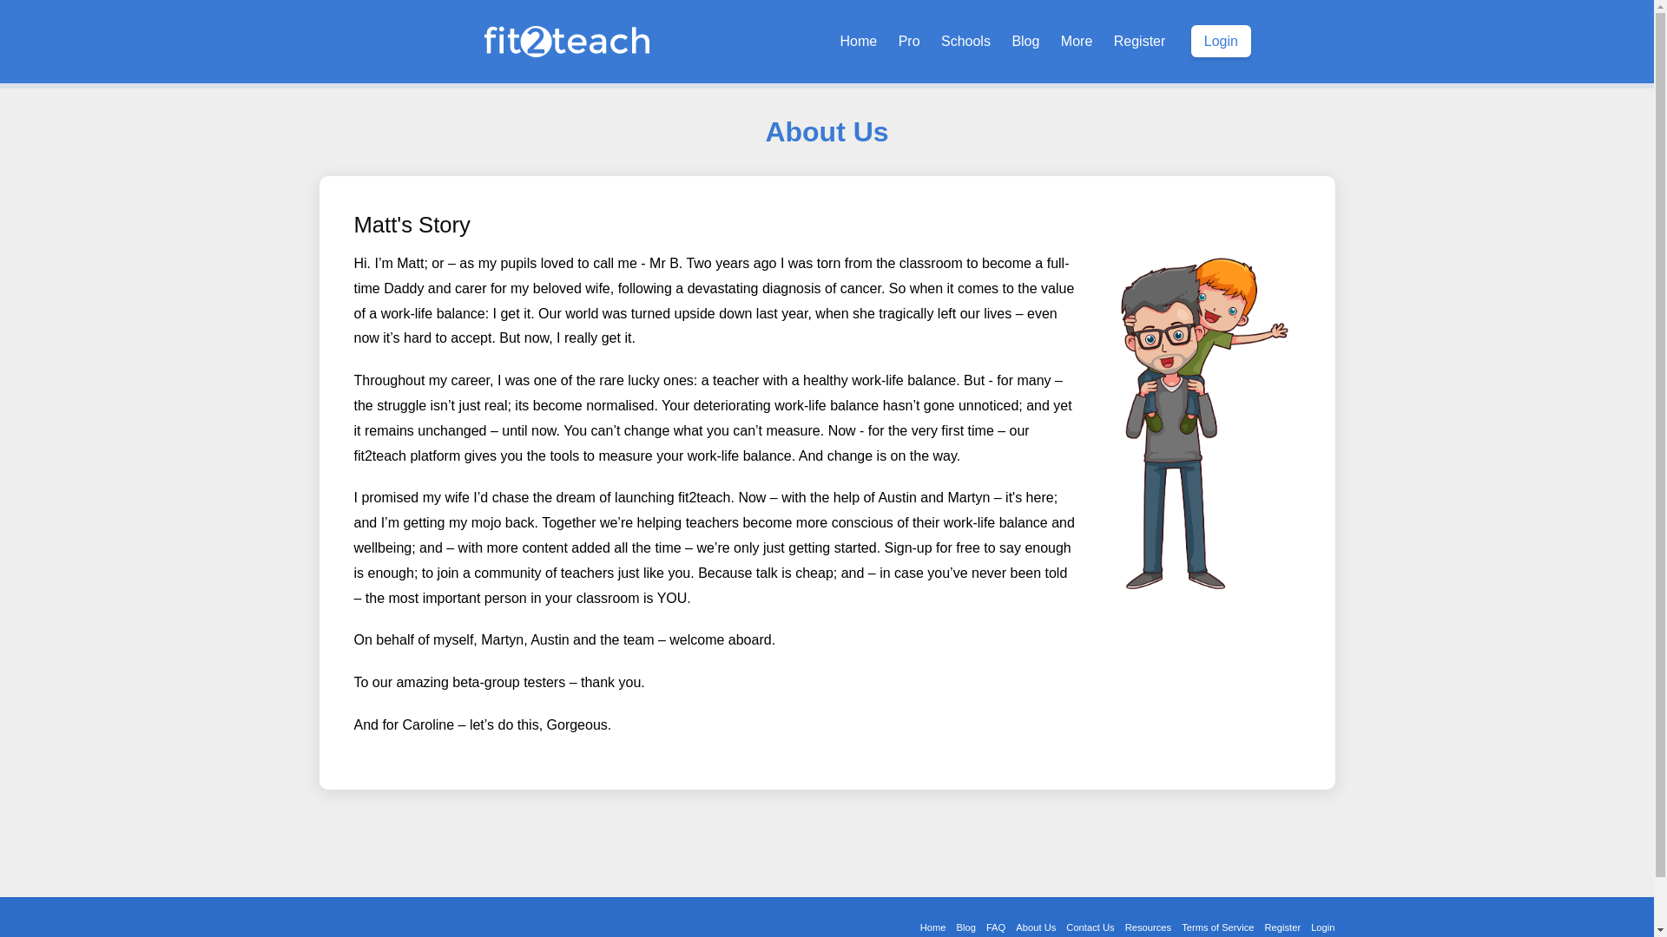 This screenshot has height=937, width=1667. Describe the element at coordinates (860, 41) in the screenshot. I see `Home` at that location.